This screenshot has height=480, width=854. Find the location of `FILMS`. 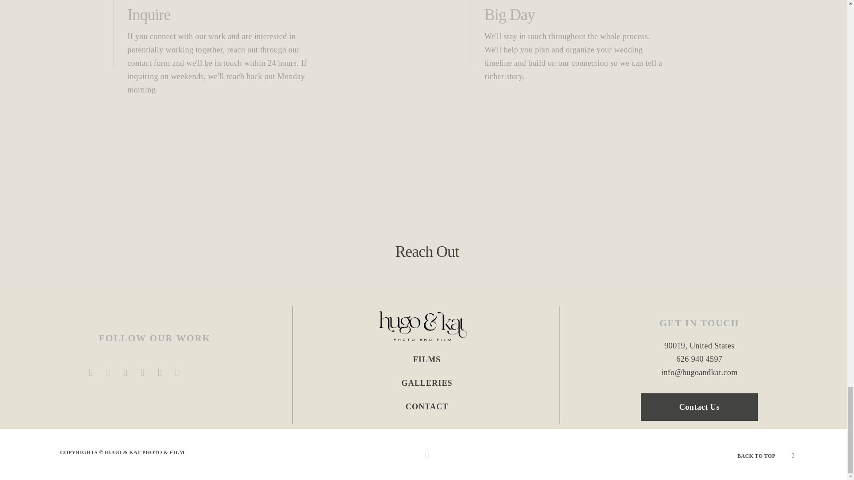

FILMS is located at coordinates (427, 360).